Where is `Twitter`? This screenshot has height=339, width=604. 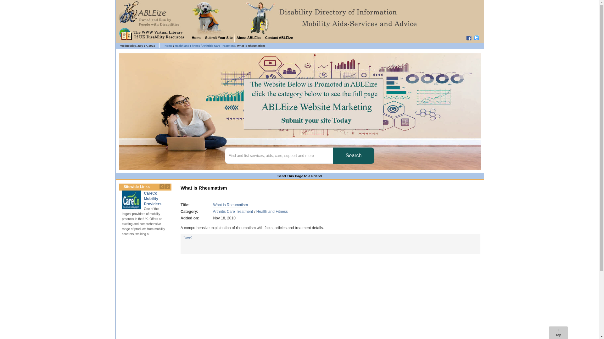
Twitter is located at coordinates (478, 38).